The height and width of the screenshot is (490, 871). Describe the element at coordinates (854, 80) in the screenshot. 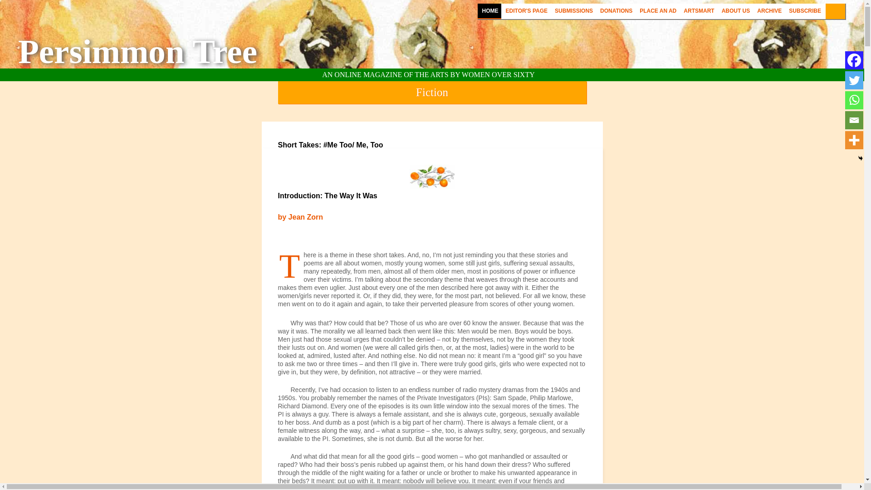

I see `Twitter` at that location.